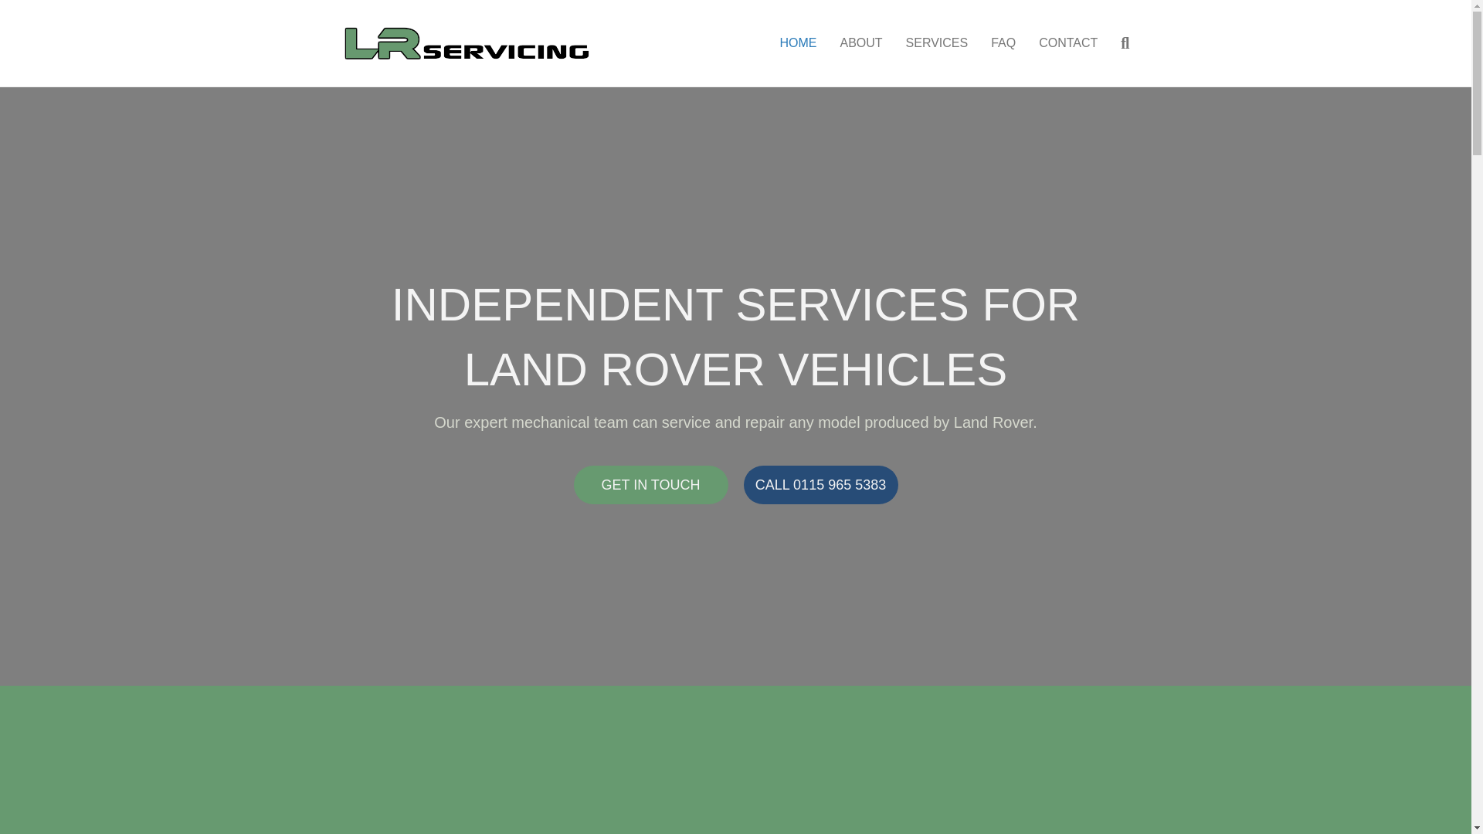  I want to click on CALL 0115 965 5383, so click(820, 485).